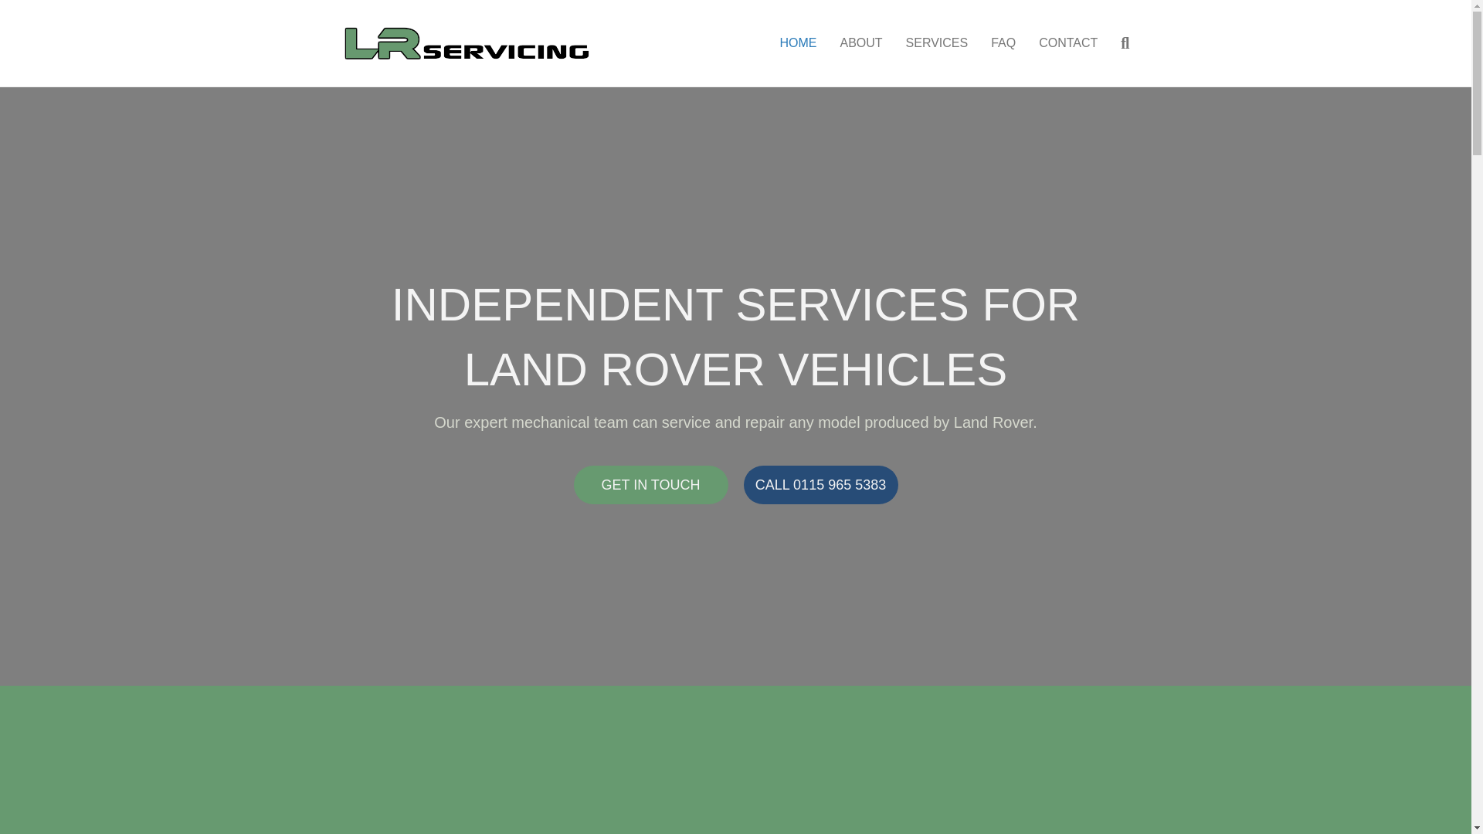  I want to click on CALL 0115 965 5383, so click(820, 485).